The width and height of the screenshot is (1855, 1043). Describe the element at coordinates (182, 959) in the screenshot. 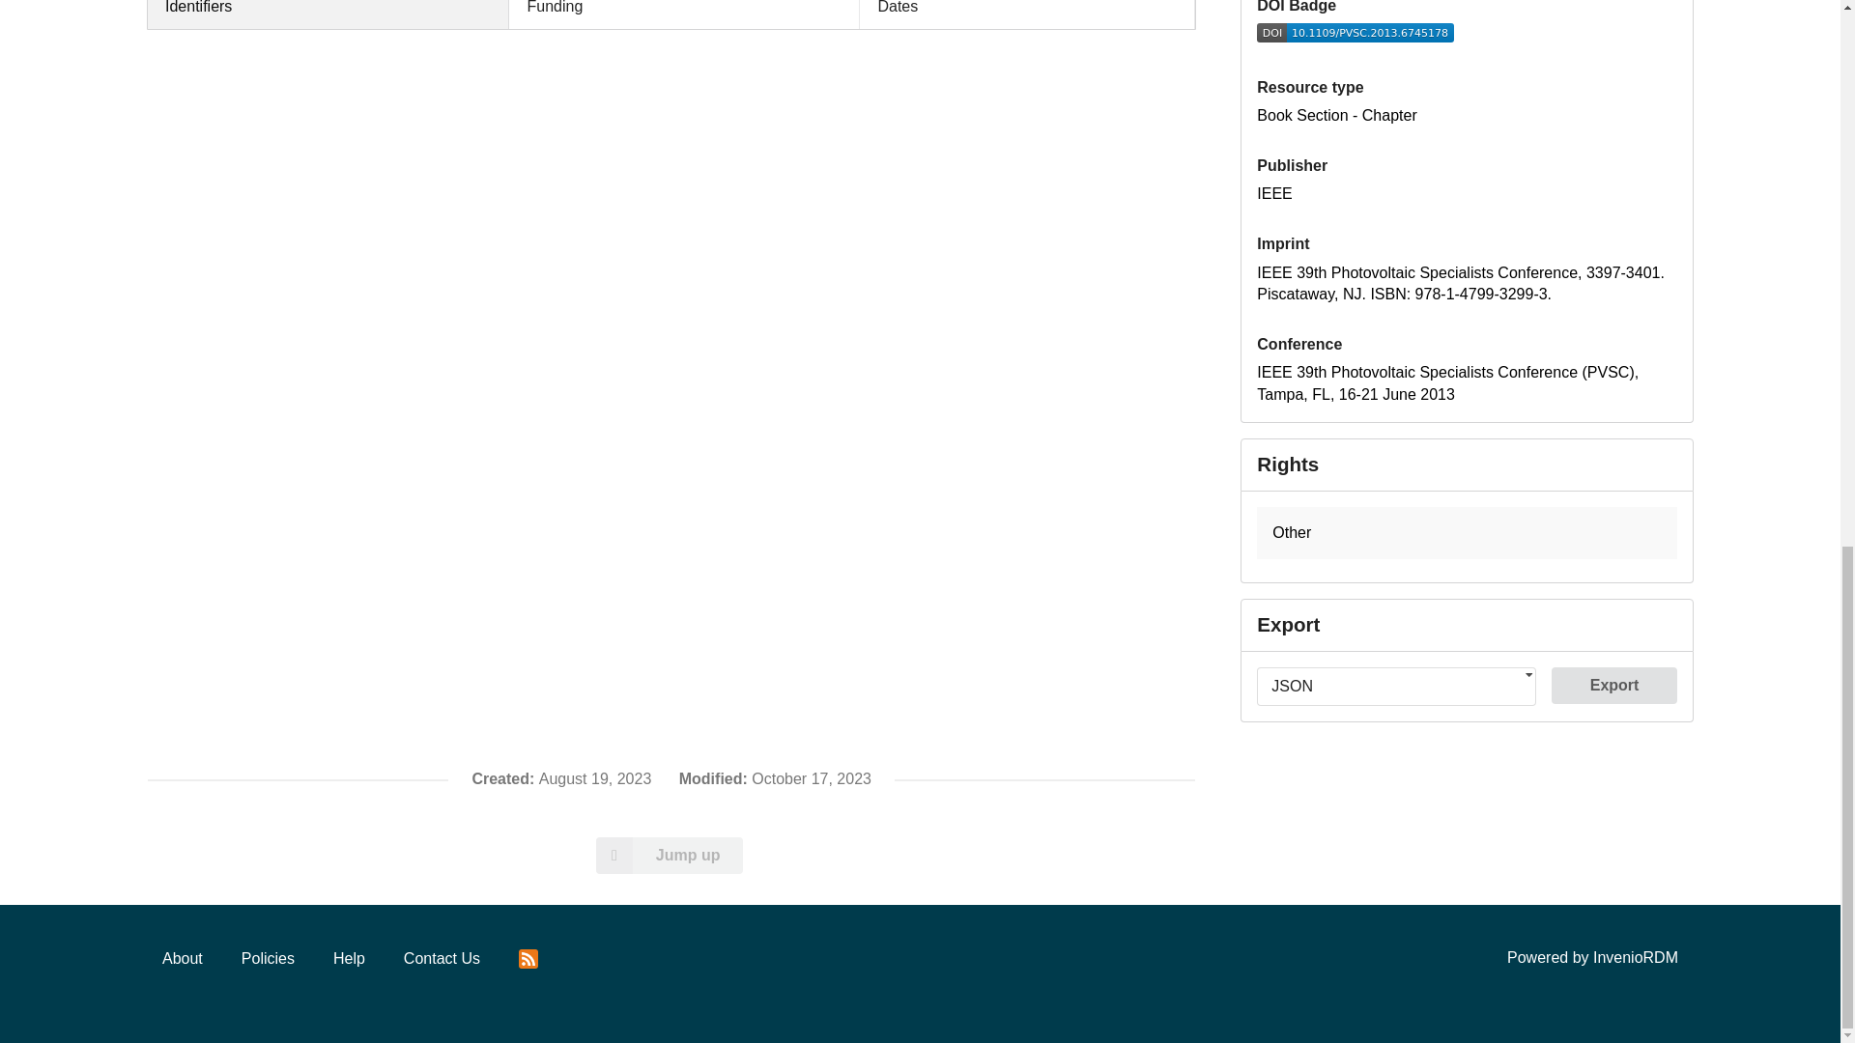

I see `About` at that location.